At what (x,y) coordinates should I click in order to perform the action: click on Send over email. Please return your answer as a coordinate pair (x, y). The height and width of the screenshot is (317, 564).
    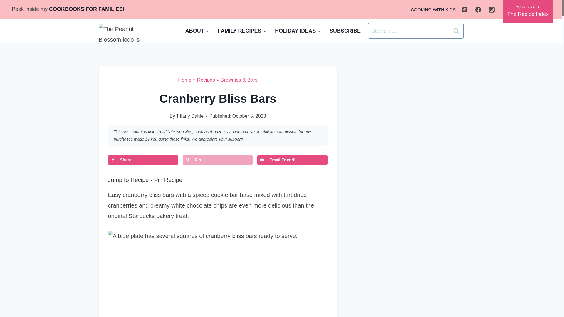
    Looking at the image, I should click on (292, 160).